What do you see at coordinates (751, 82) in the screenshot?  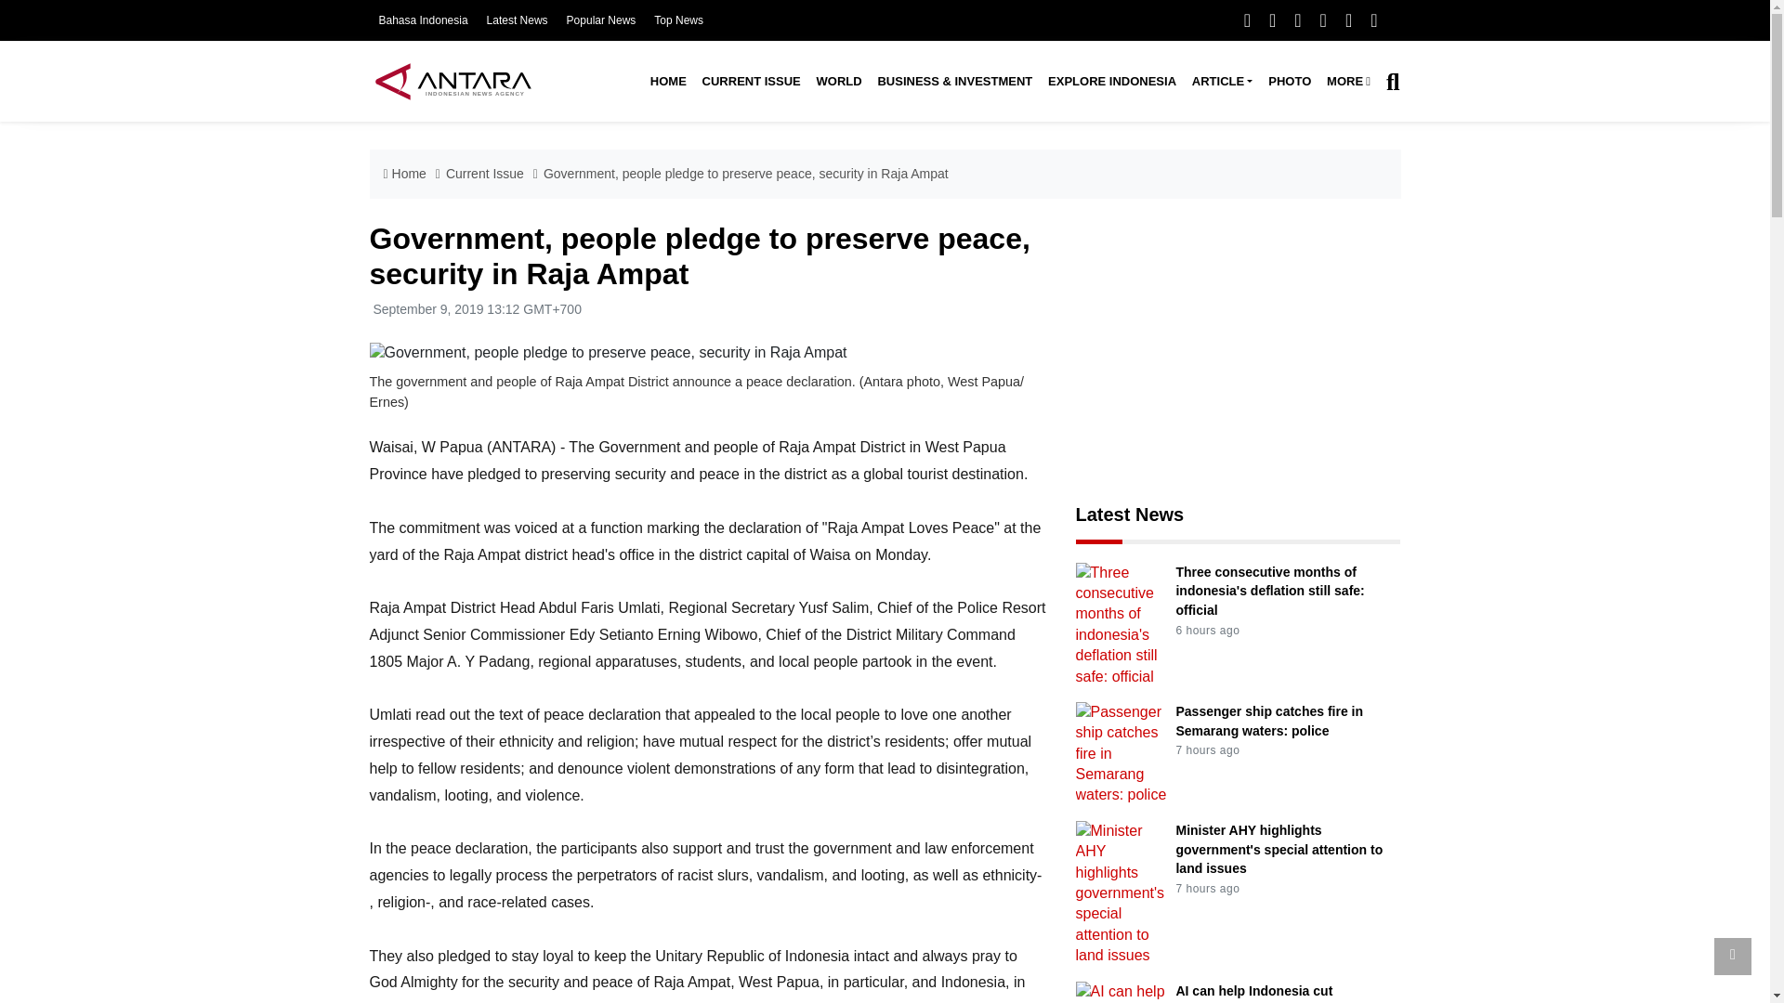 I see `Current Issue` at bounding box center [751, 82].